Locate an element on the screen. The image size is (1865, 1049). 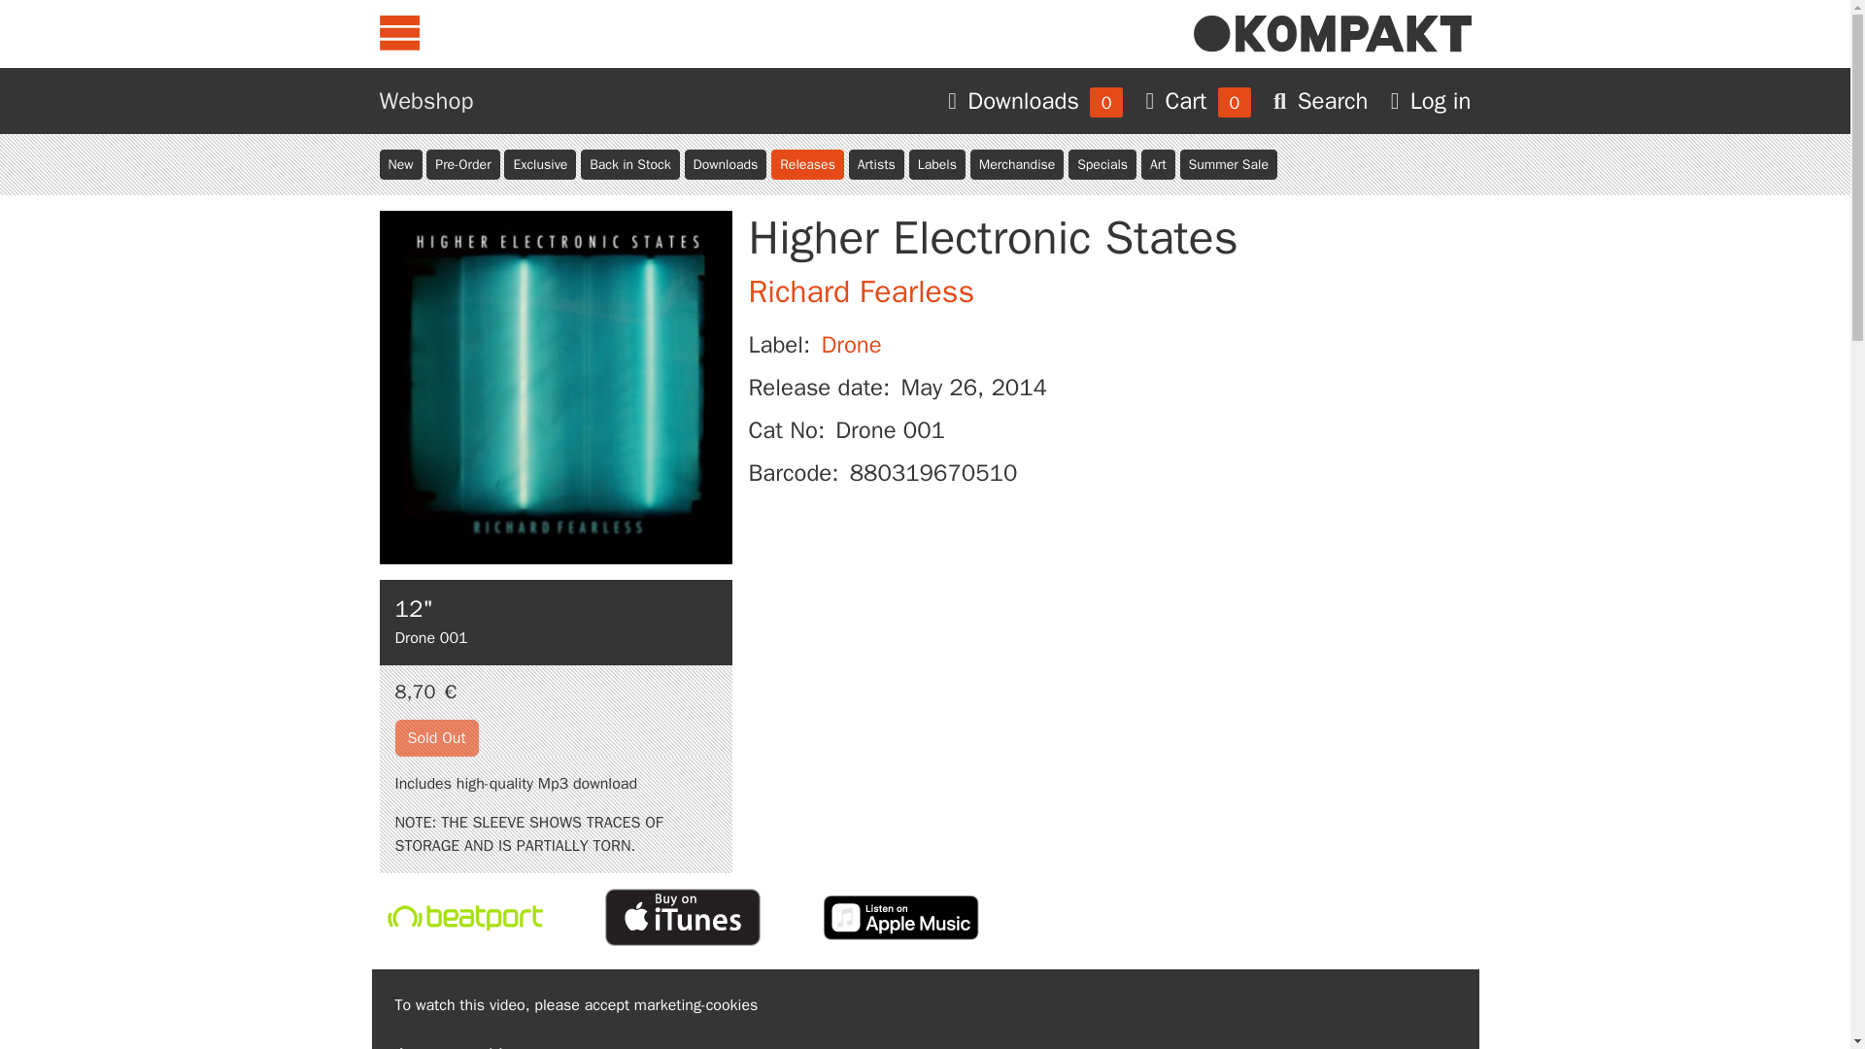
Artists is located at coordinates (876, 164).